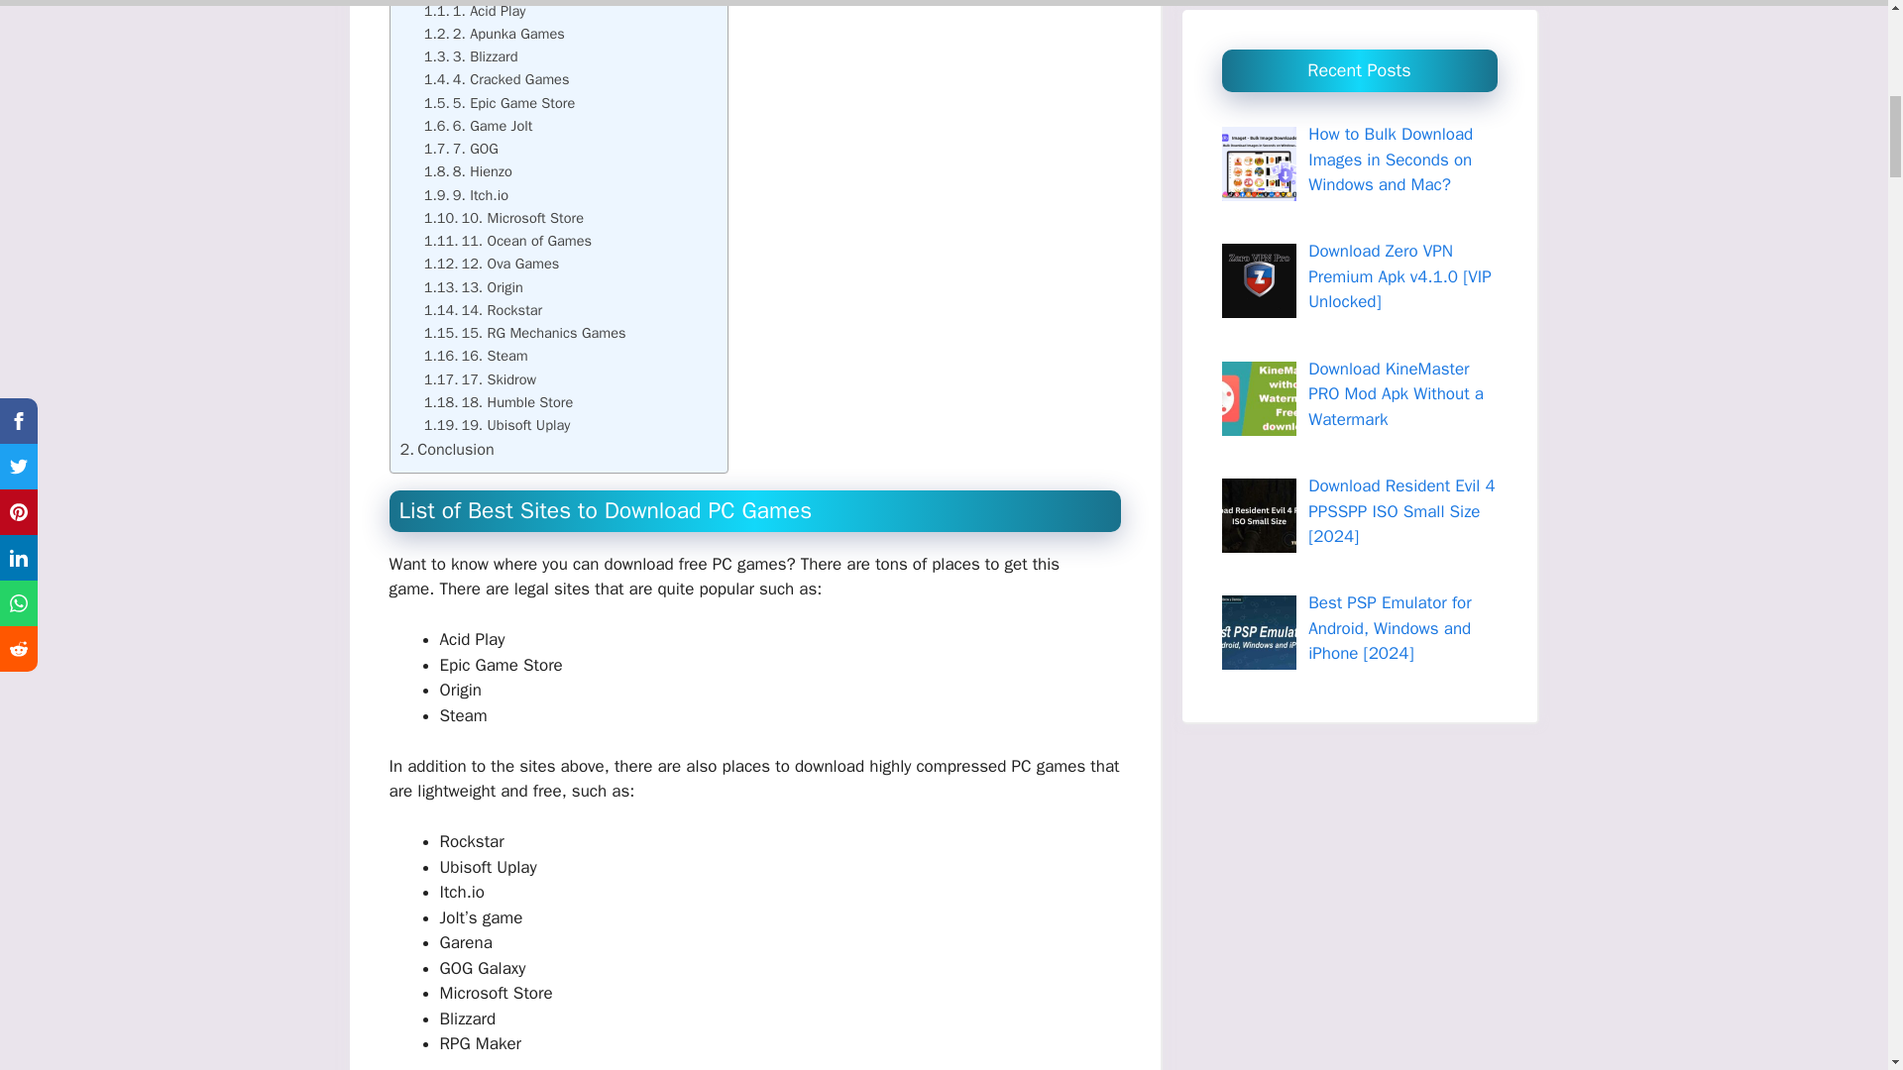 The height and width of the screenshot is (1070, 1903). Describe the element at coordinates (498, 424) in the screenshot. I see `19. Ubisoft Uplay` at that location.